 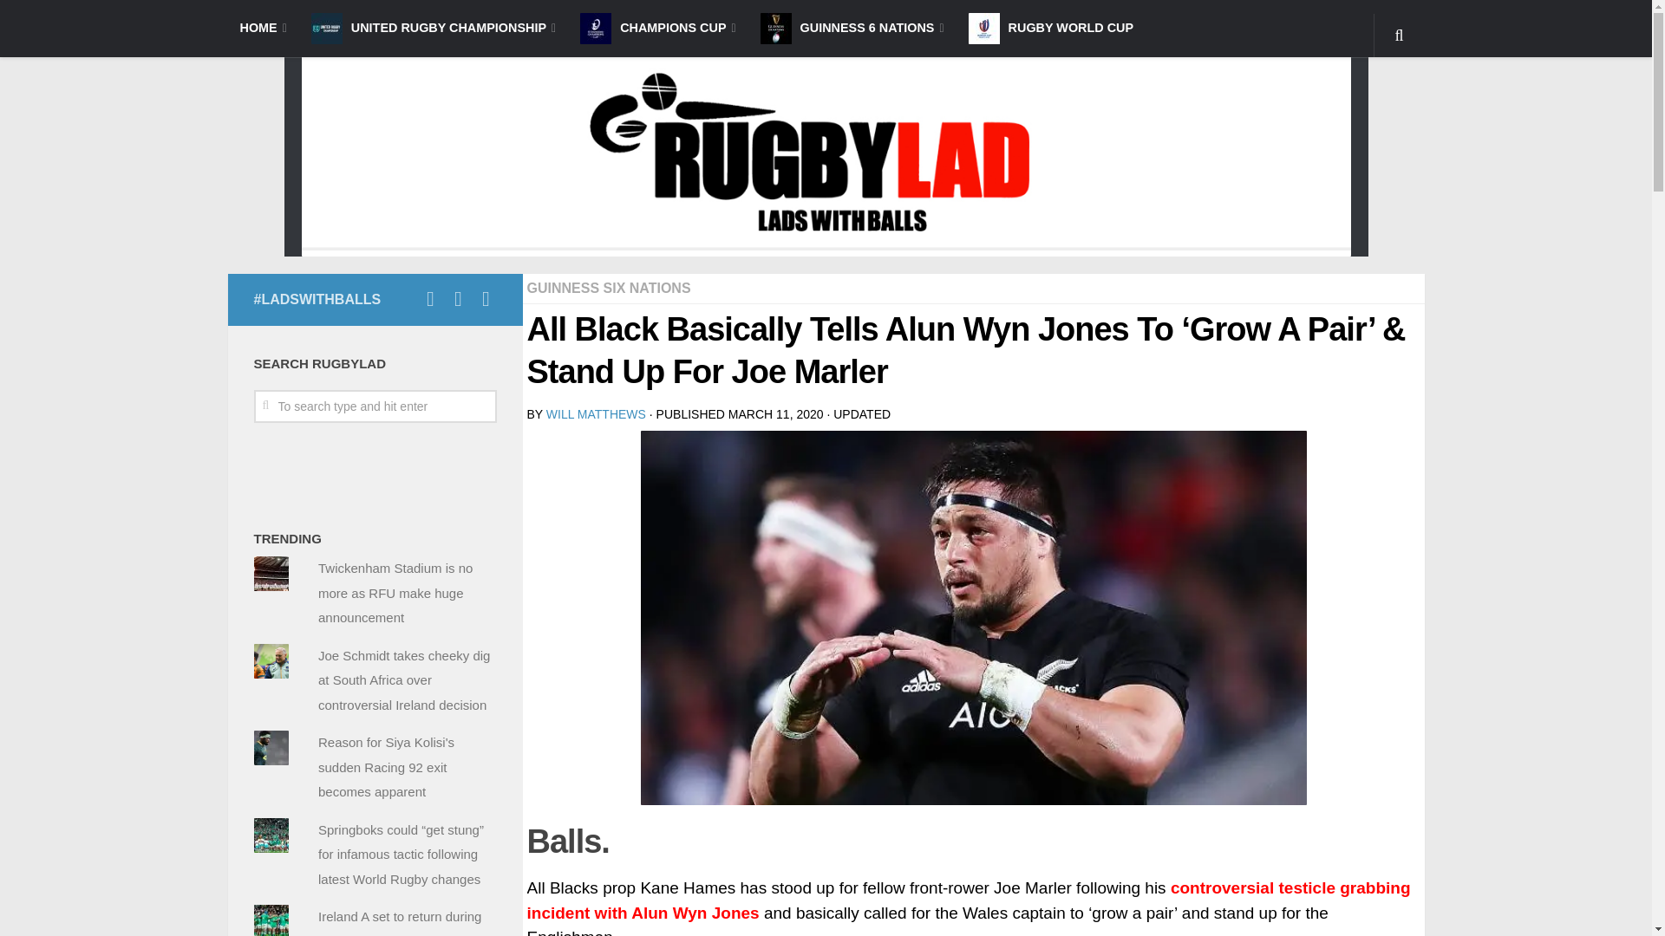 What do you see at coordinates (375, 406) in the screenshot?
I see `To search type and hit enter` at bounding box center [375, 406].